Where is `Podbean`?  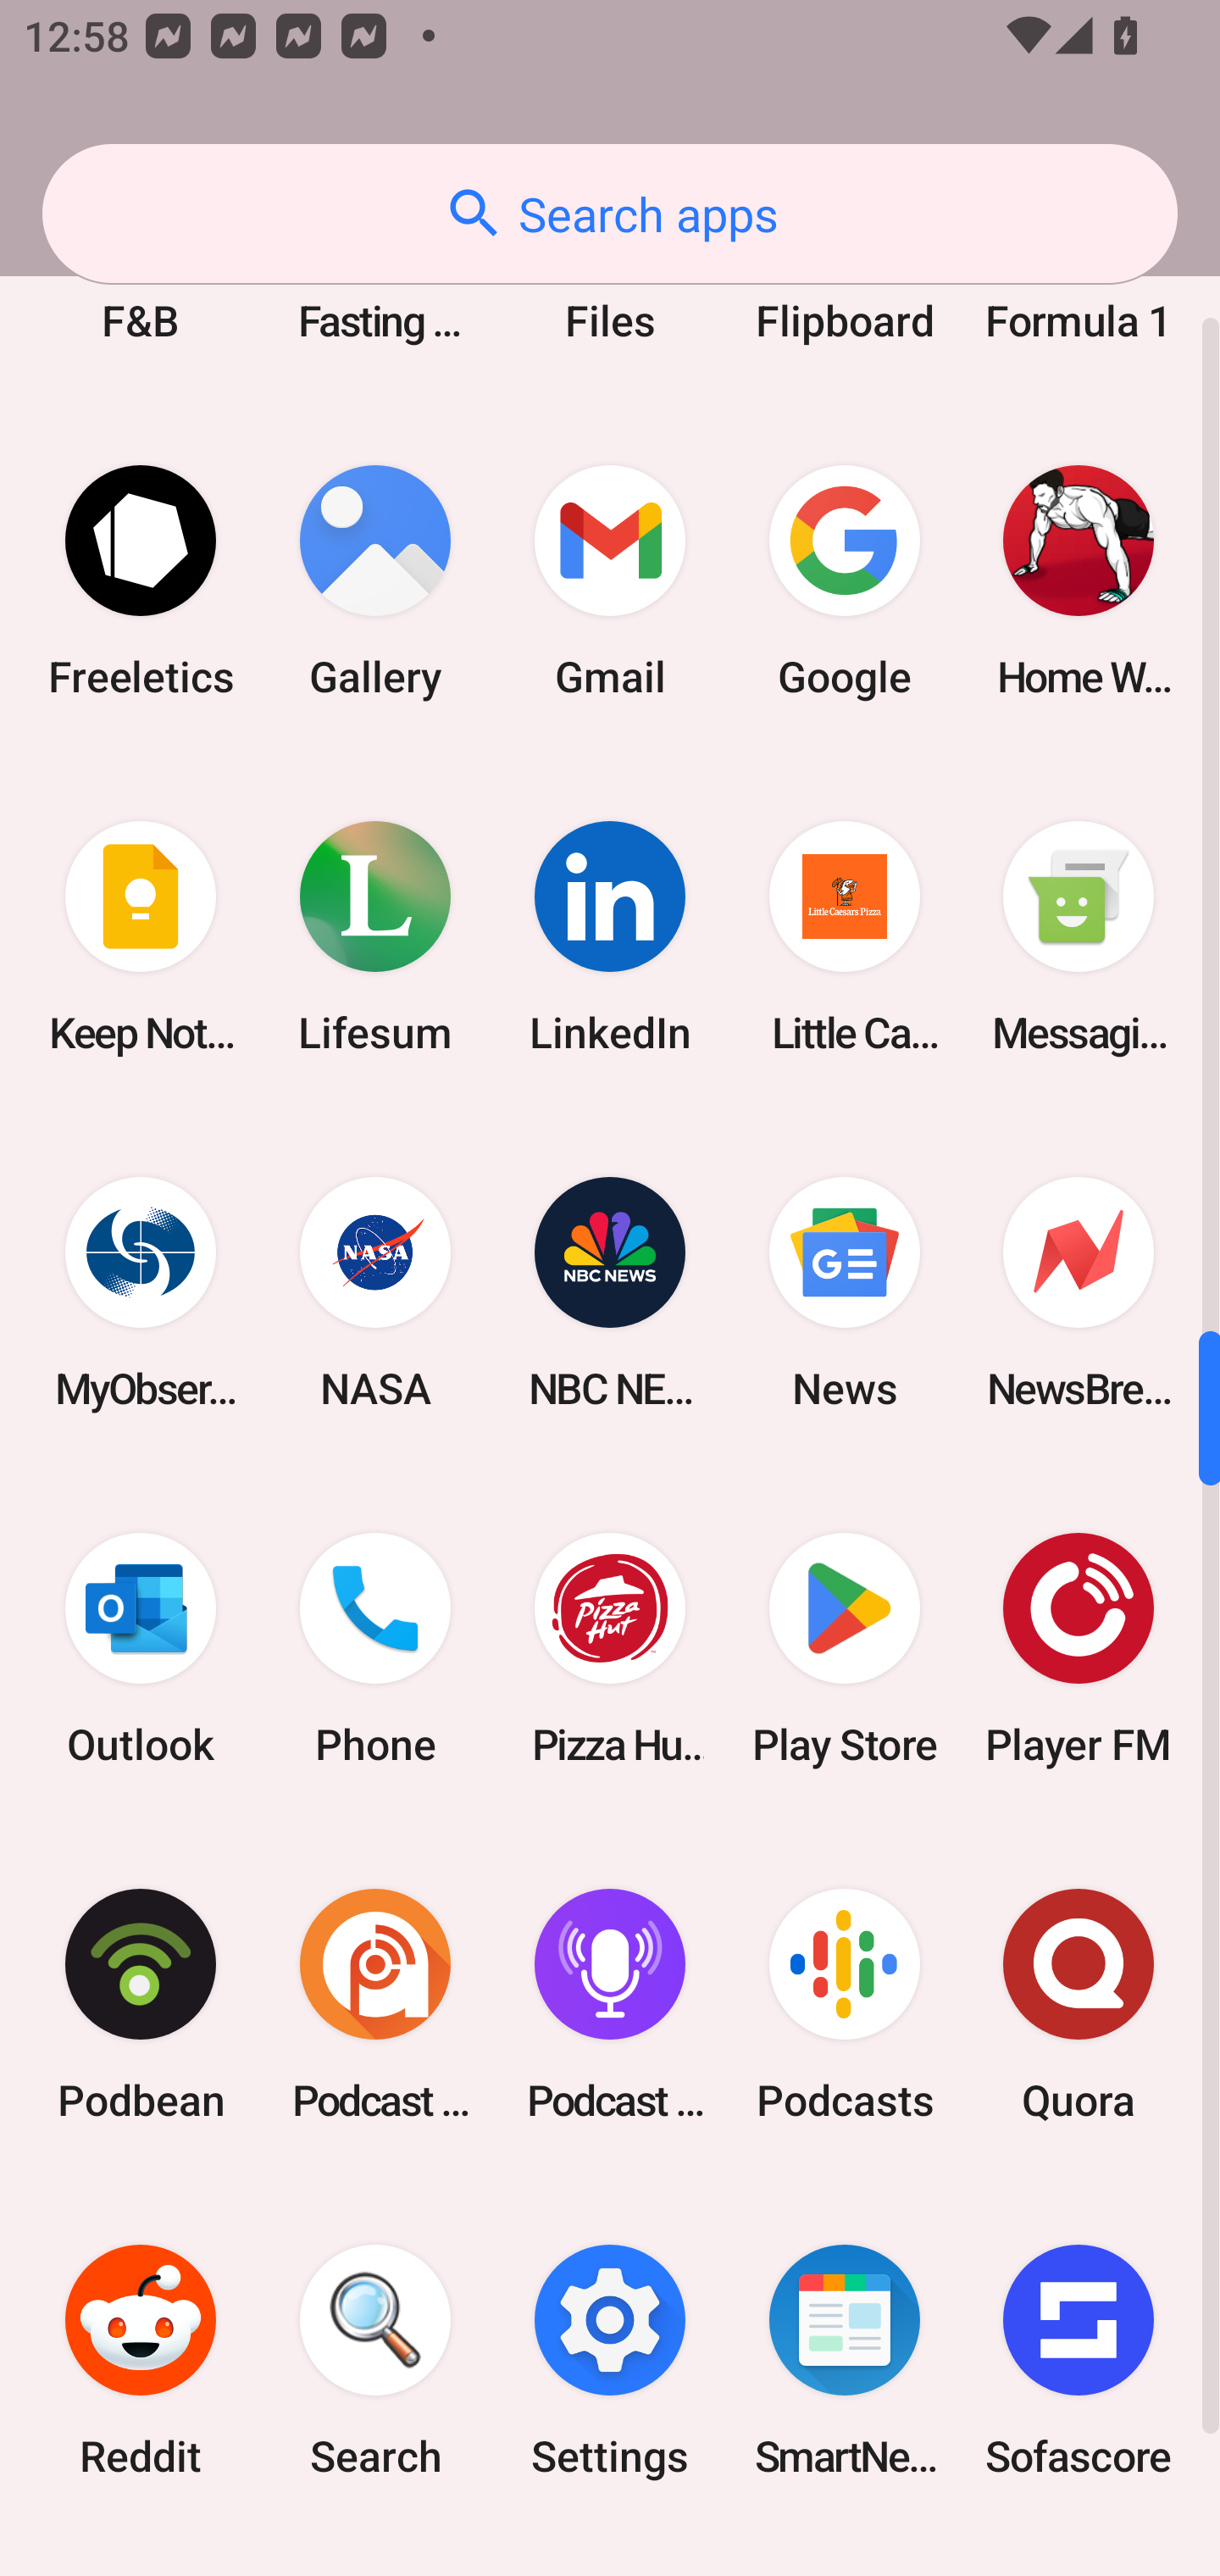 Podbean is located at coordinates (141, 2003).